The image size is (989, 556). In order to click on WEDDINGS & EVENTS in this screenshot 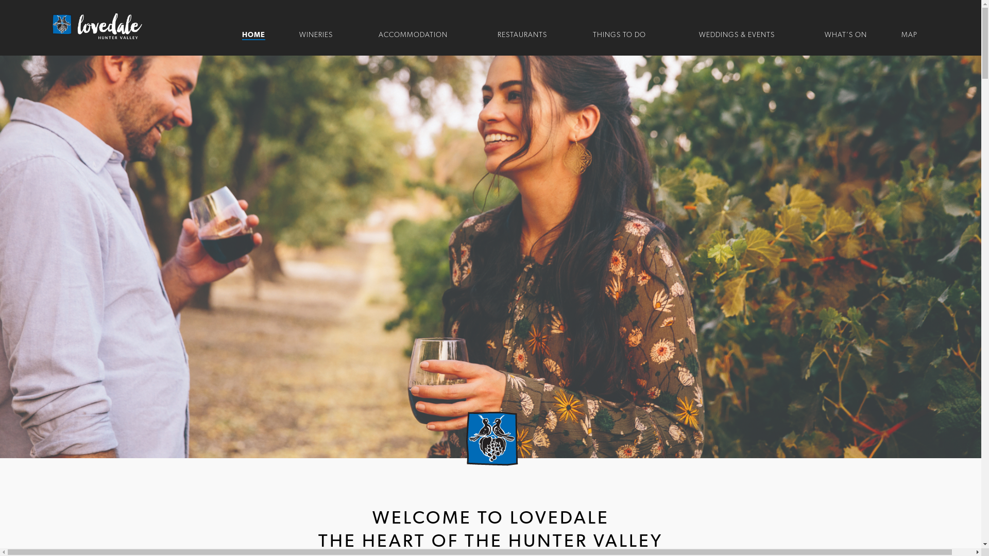, I will do `click(737, 35)`.